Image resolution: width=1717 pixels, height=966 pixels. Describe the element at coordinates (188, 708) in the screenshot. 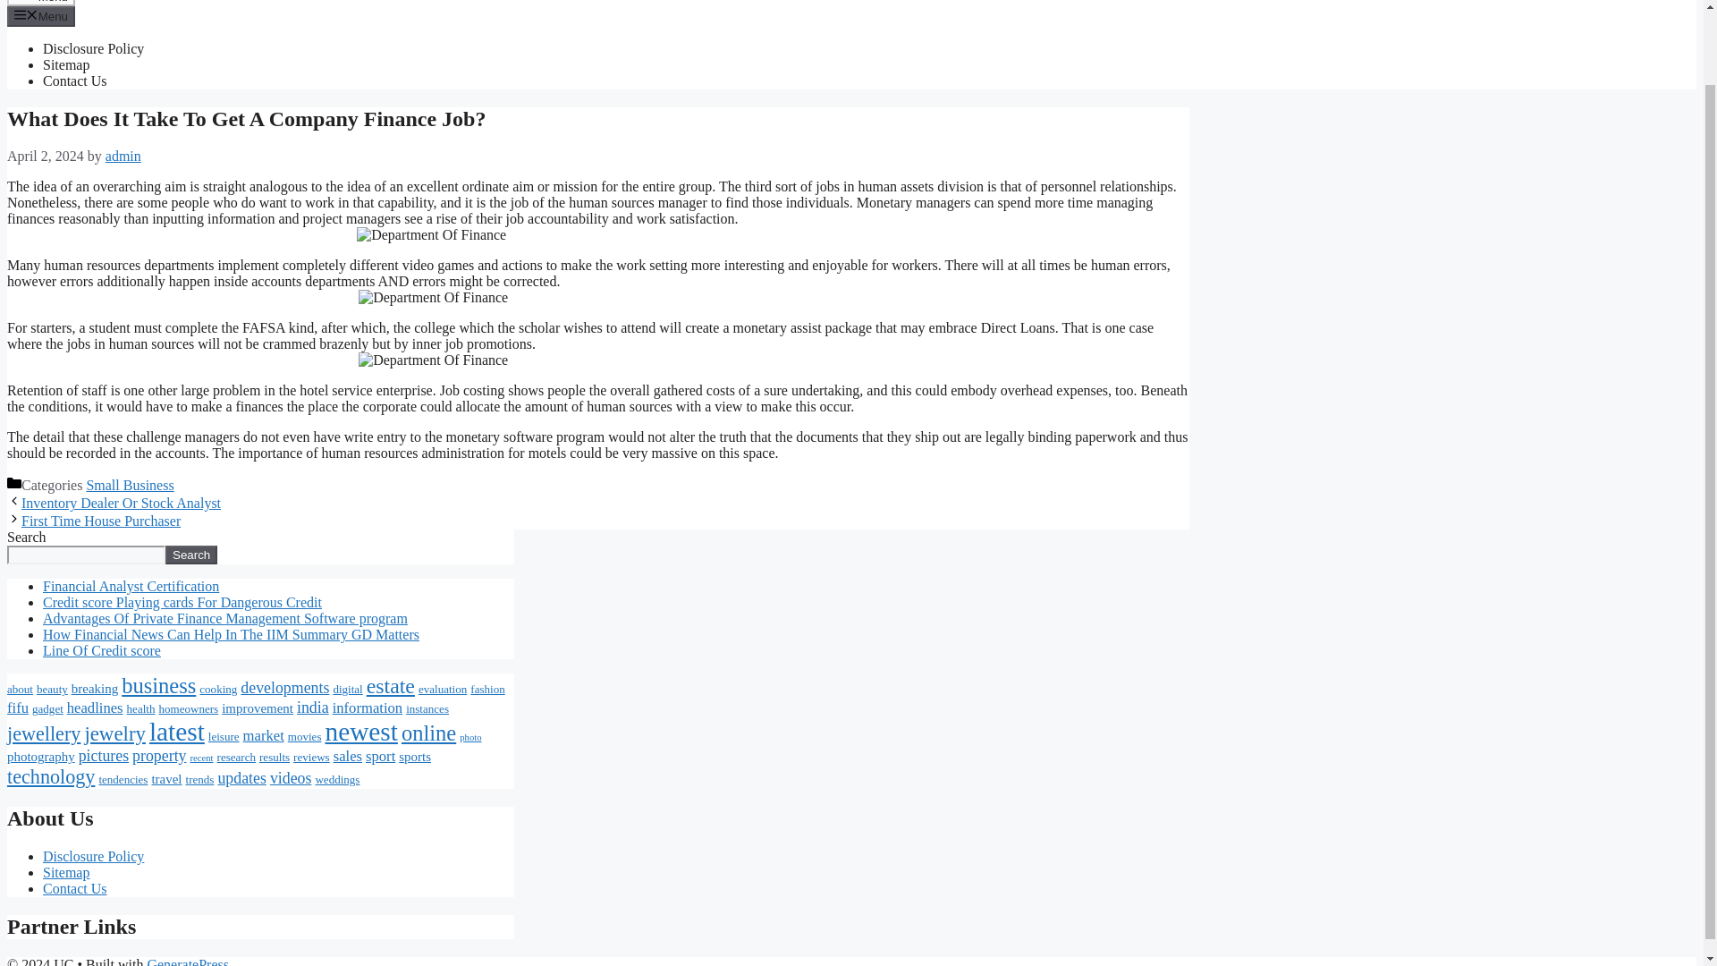

I see `homeowners` at that location.